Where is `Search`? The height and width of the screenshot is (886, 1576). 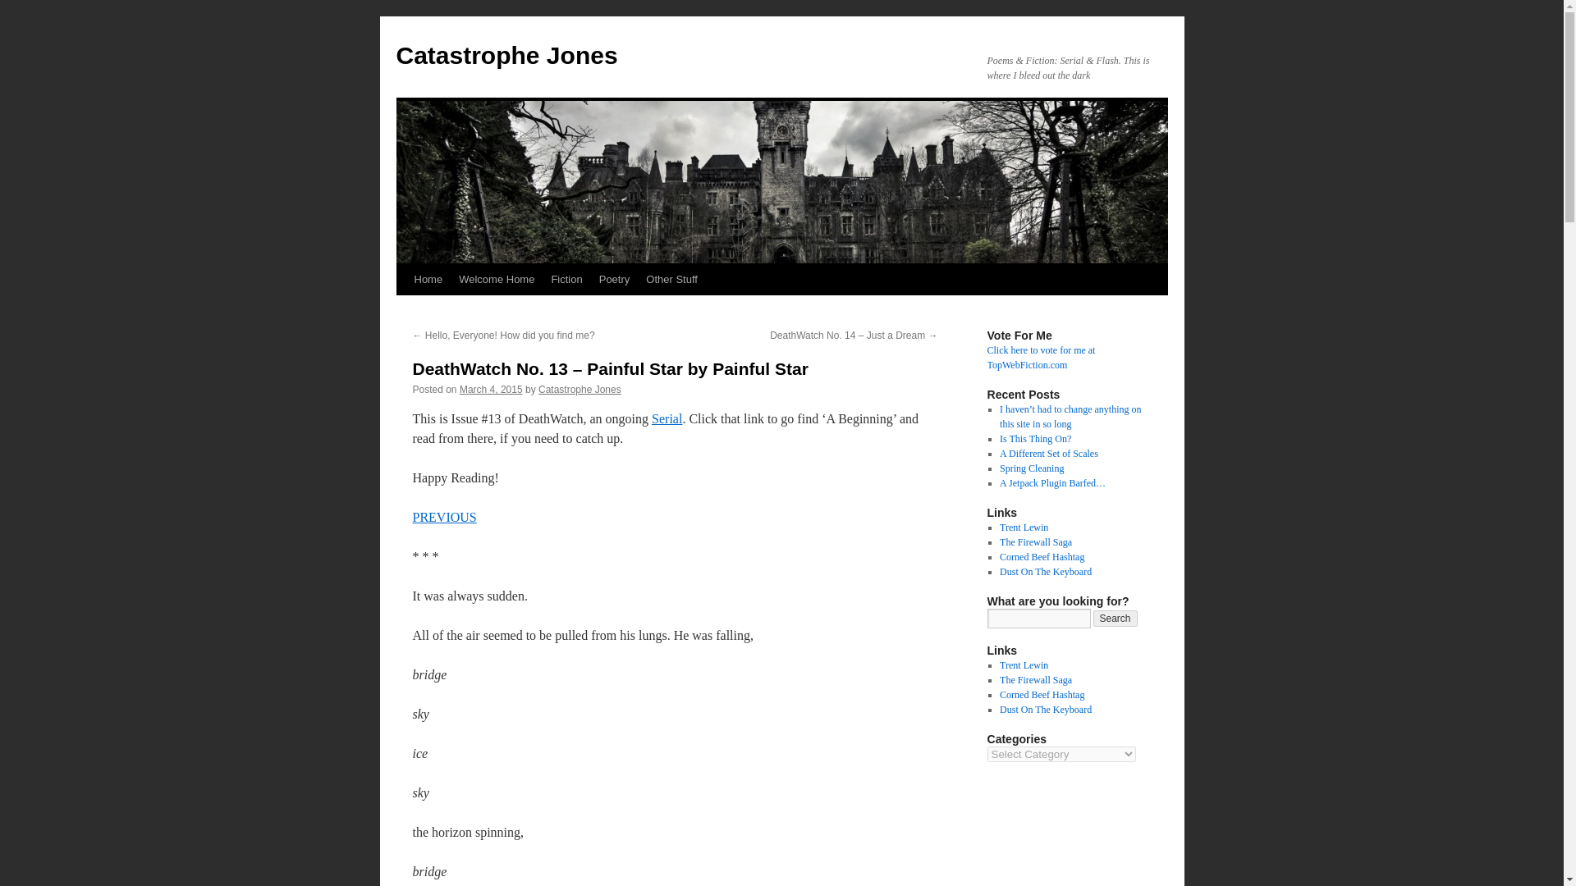 Search is located at coordinates (1116, 619).